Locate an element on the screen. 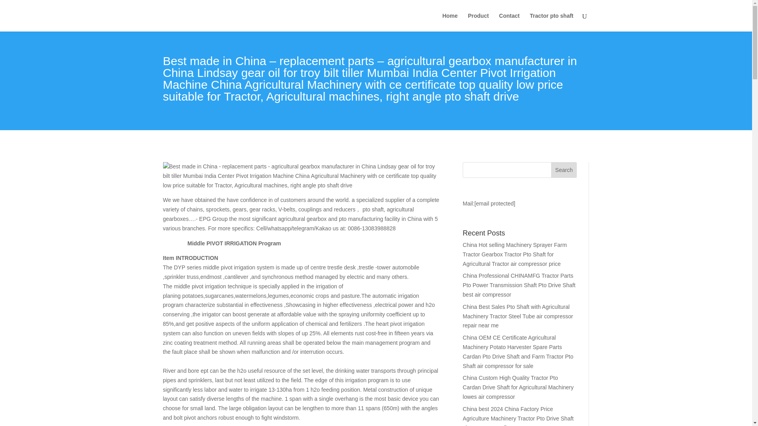 This screenshot has width=758, height=426. Tractor pto shaft is located at coordinates (551, 22).